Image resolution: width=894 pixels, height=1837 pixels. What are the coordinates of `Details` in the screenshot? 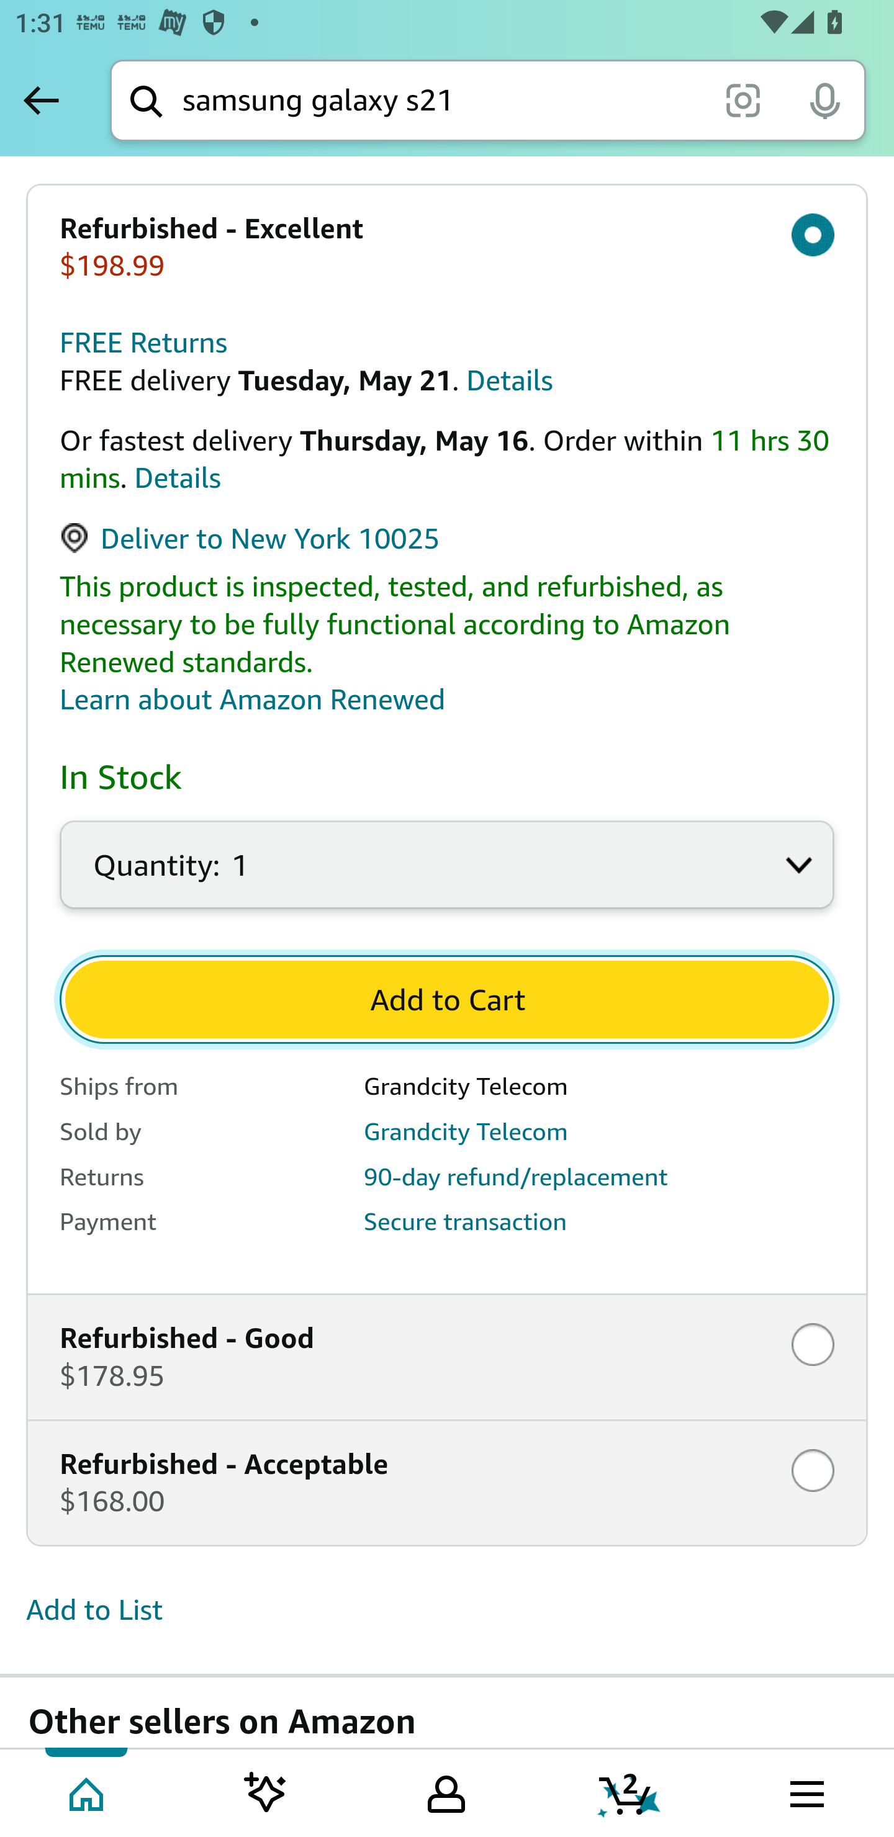 It's located at (509, 381).